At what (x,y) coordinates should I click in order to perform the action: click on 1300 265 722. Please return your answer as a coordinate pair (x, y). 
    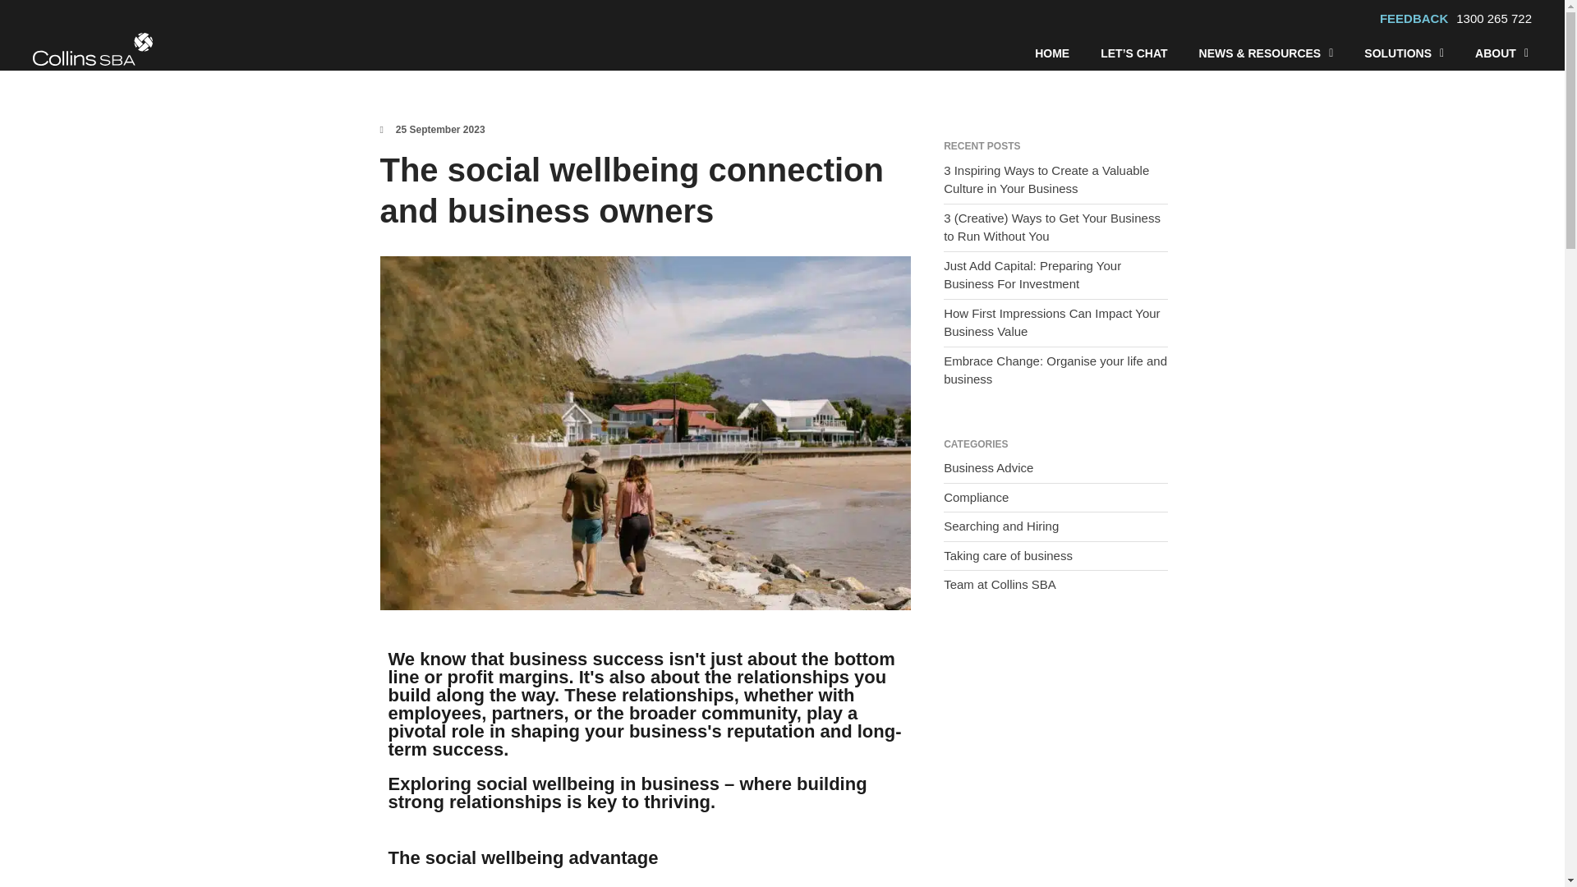
    Looking at the image, I should click on (1493, 18).